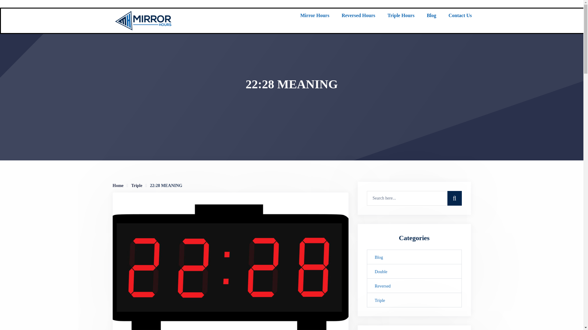  I want to click on Reversed, so click(414, 286).